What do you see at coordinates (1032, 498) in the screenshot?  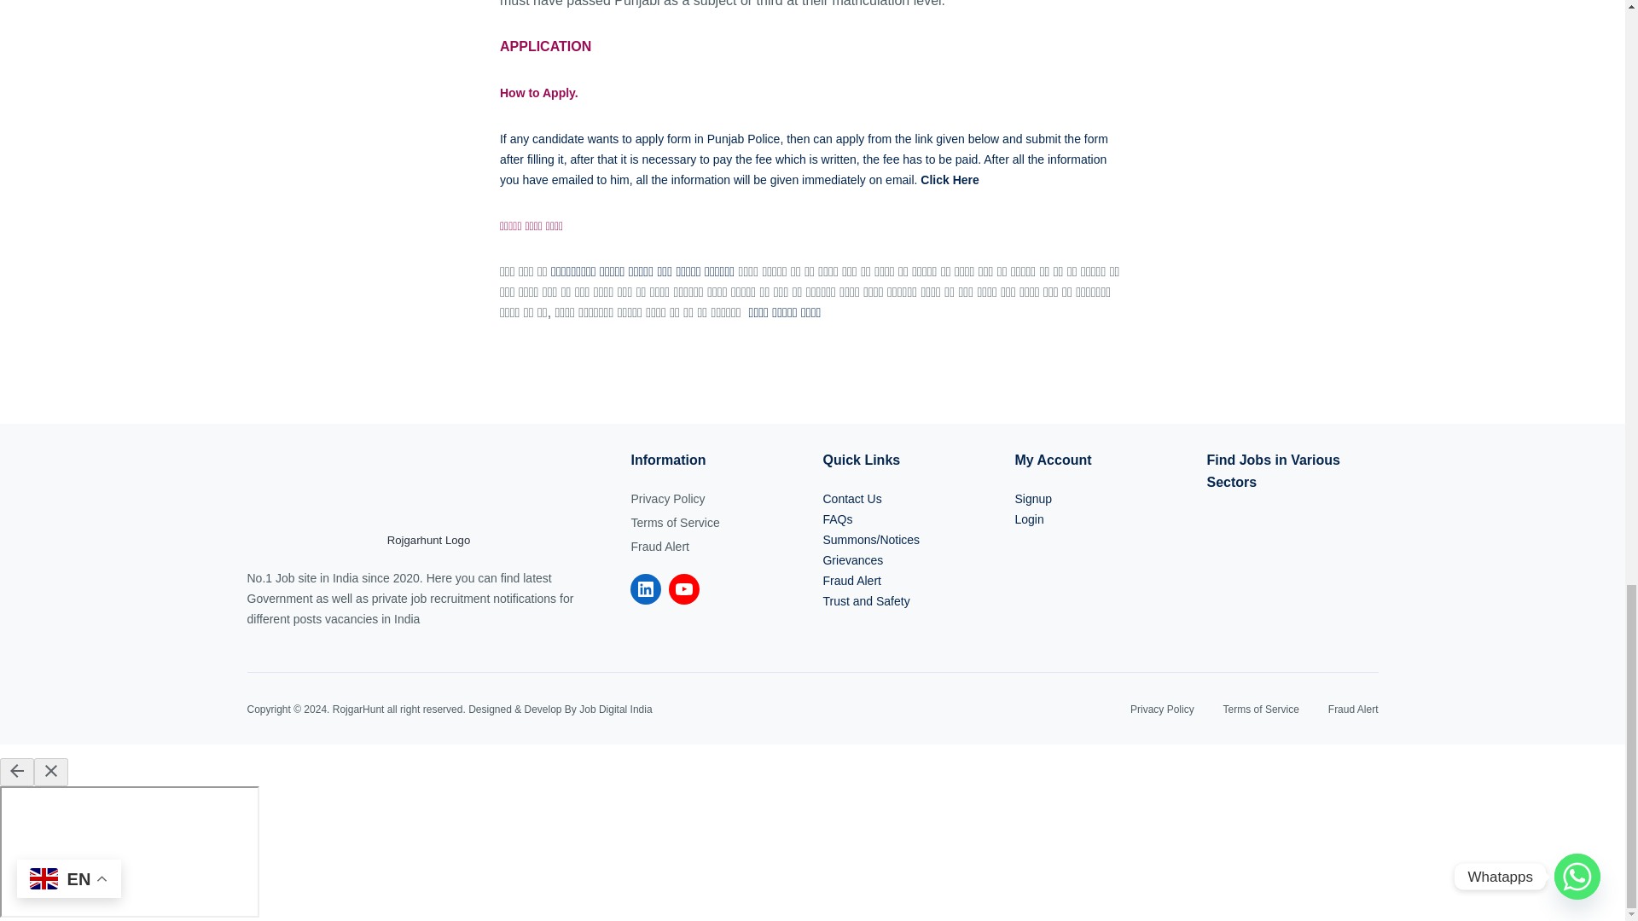 I see `Signup` at bounding box center [1032, 498].